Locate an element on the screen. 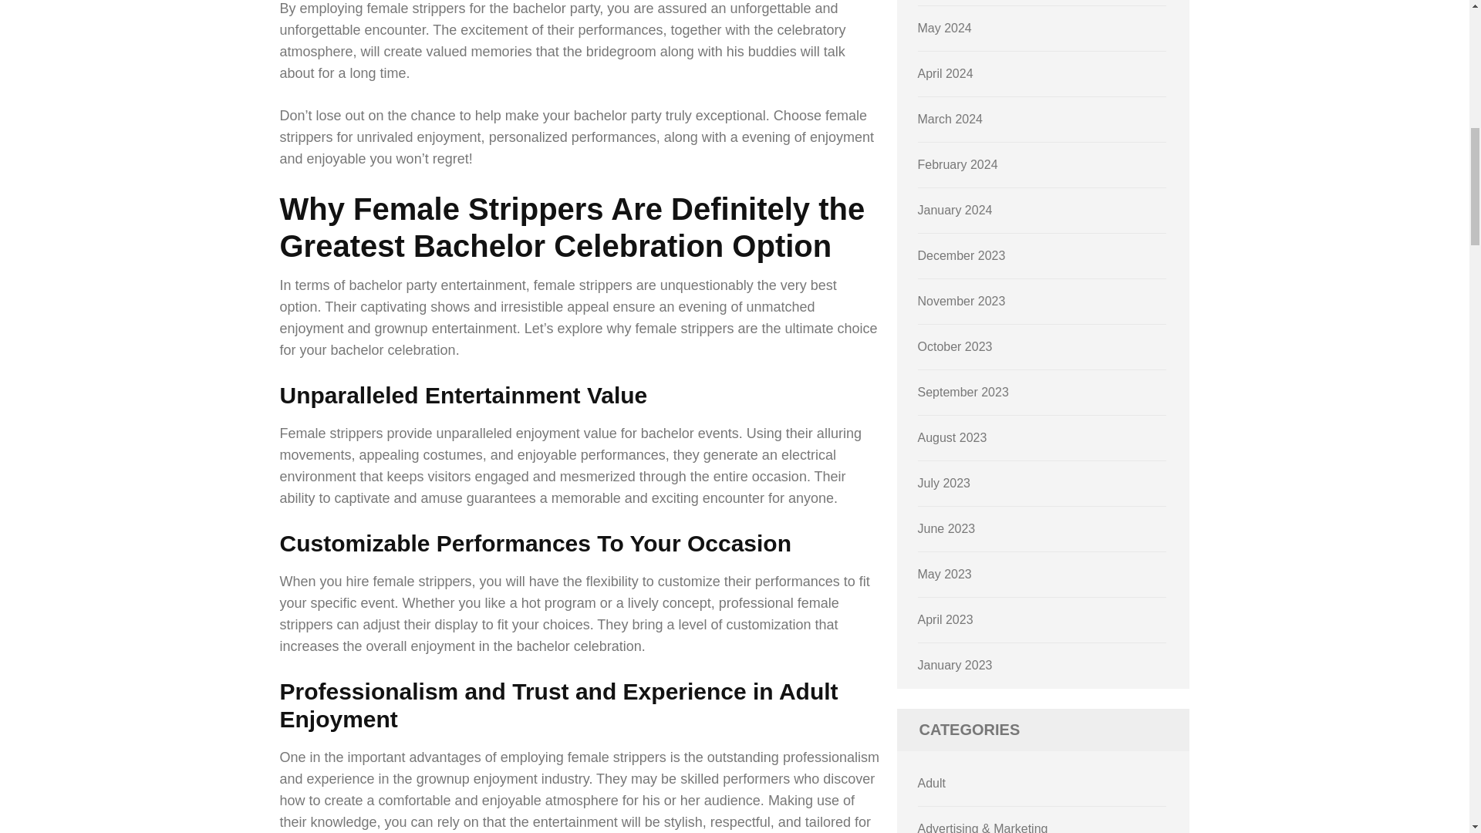  May 2024 is located at coordinates (944, 28).